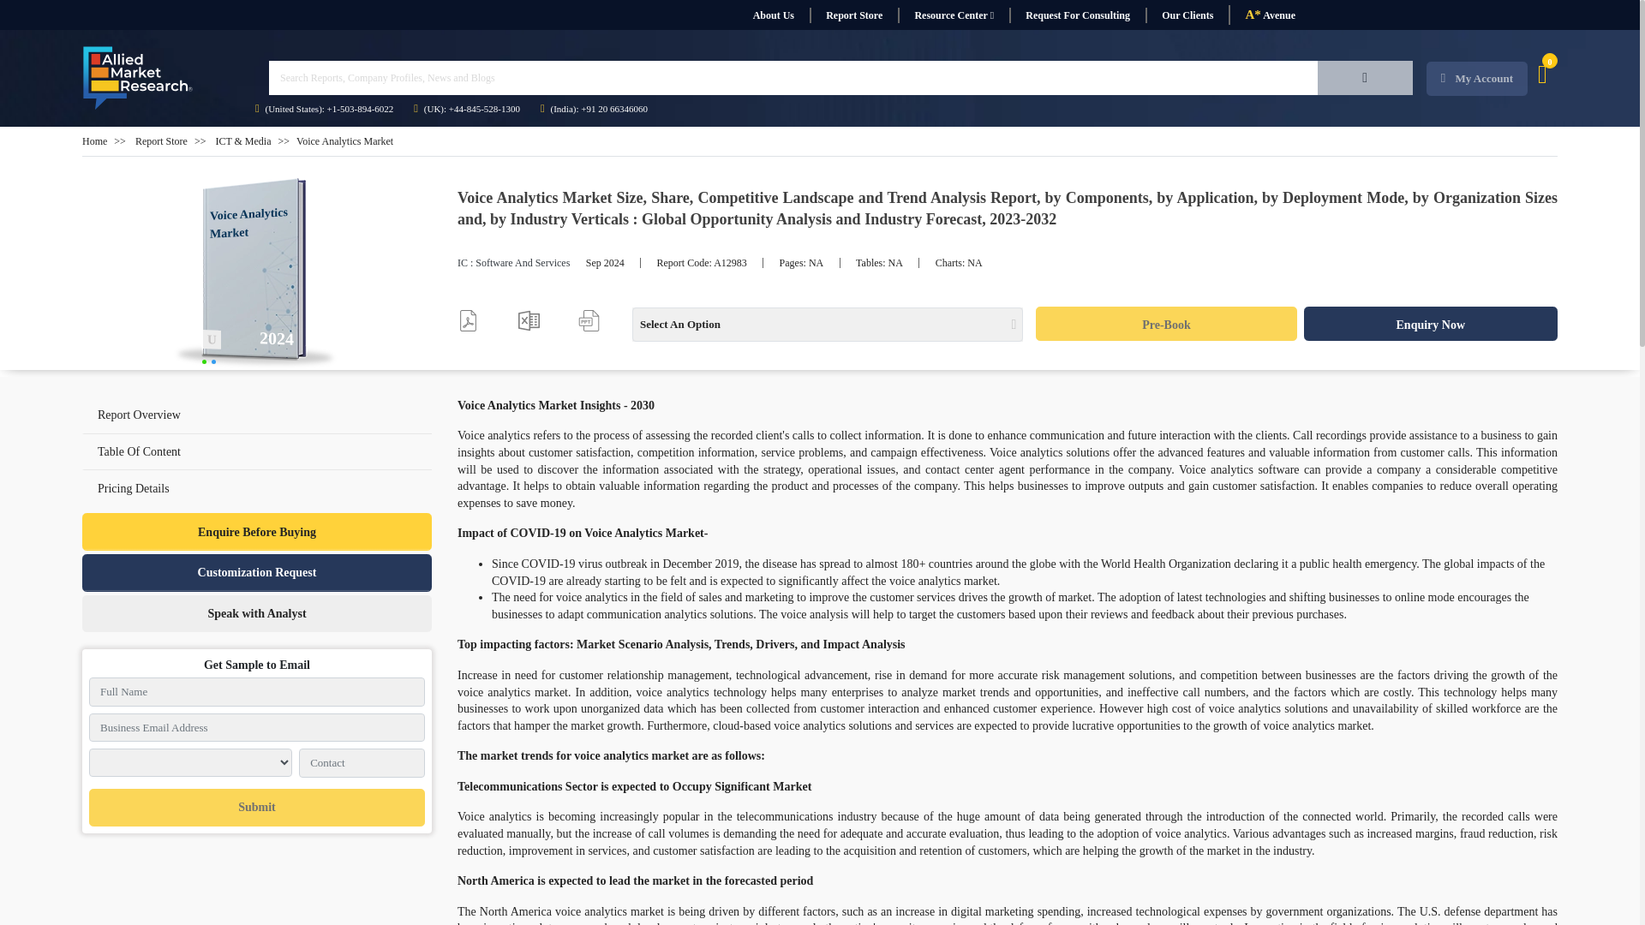 The height and width of the screenshot is (925, 1645). What do you see at coordinates (138, 78) in the screenshot?
I see `Allied Market Research` at bounding box center [138, 78].